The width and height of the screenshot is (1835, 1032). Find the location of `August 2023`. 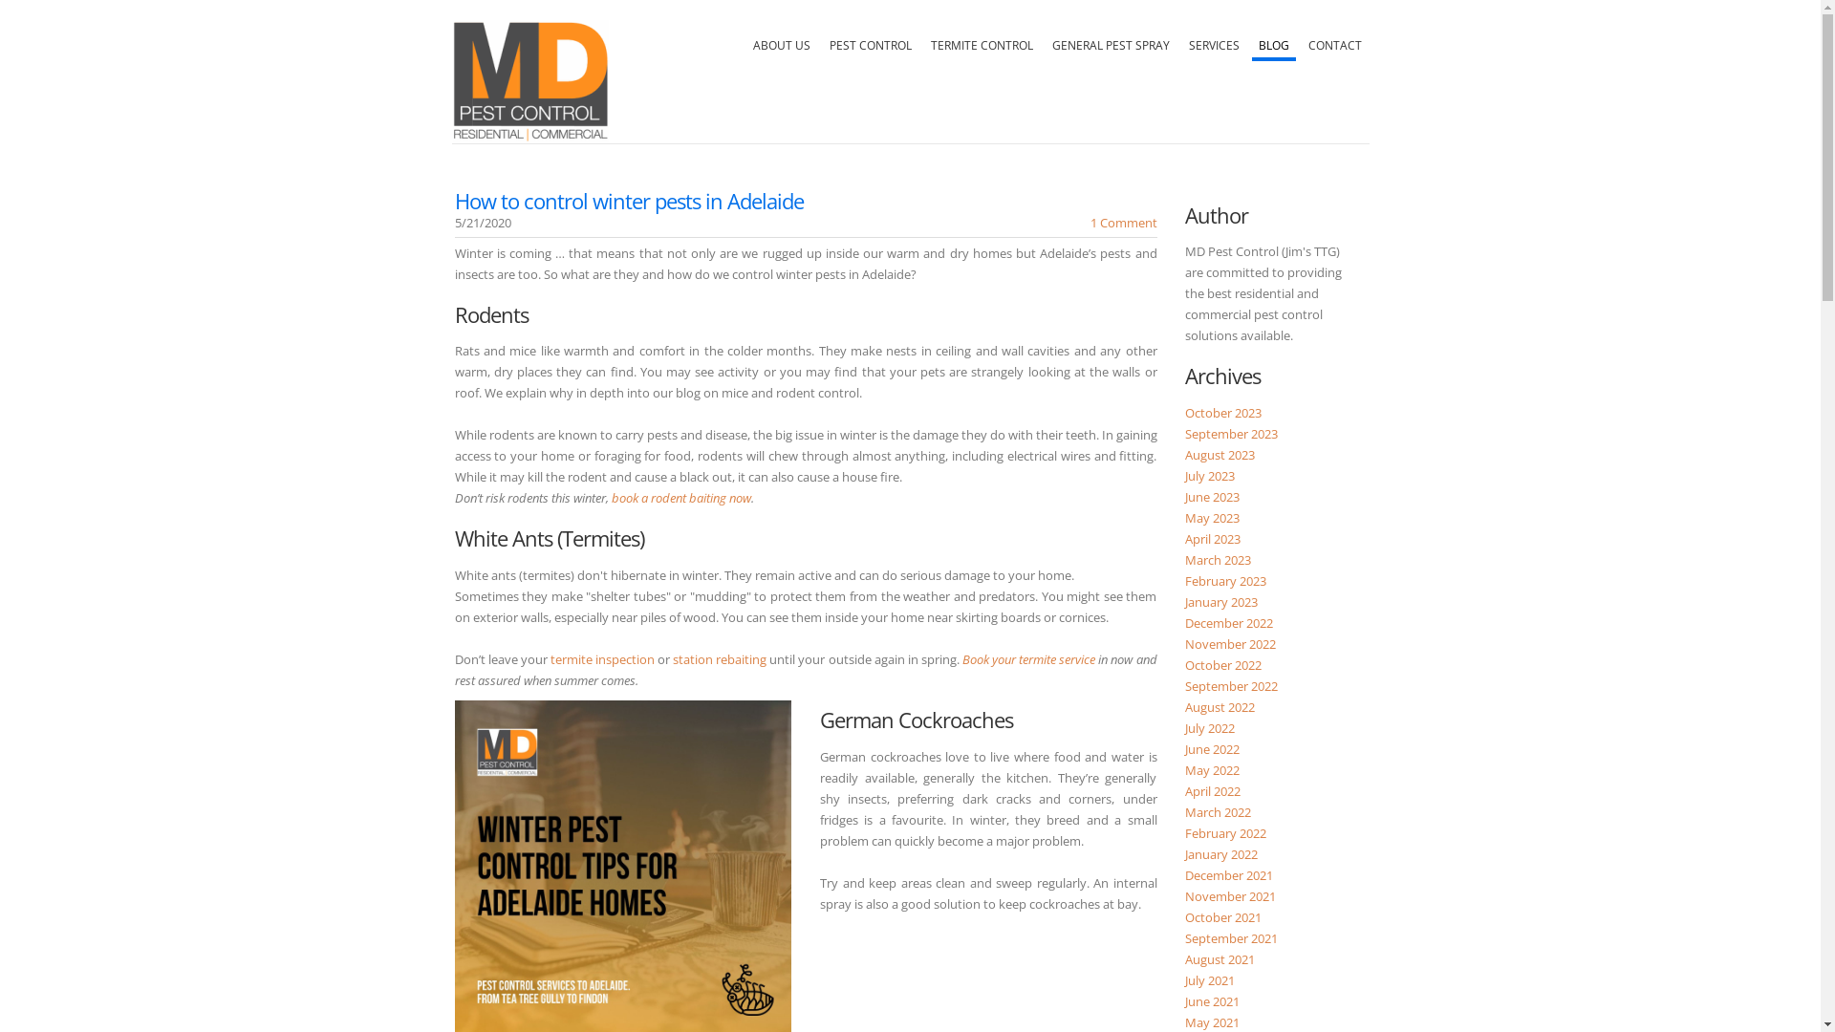

August 2023 is located at coordinates (1220, 455).